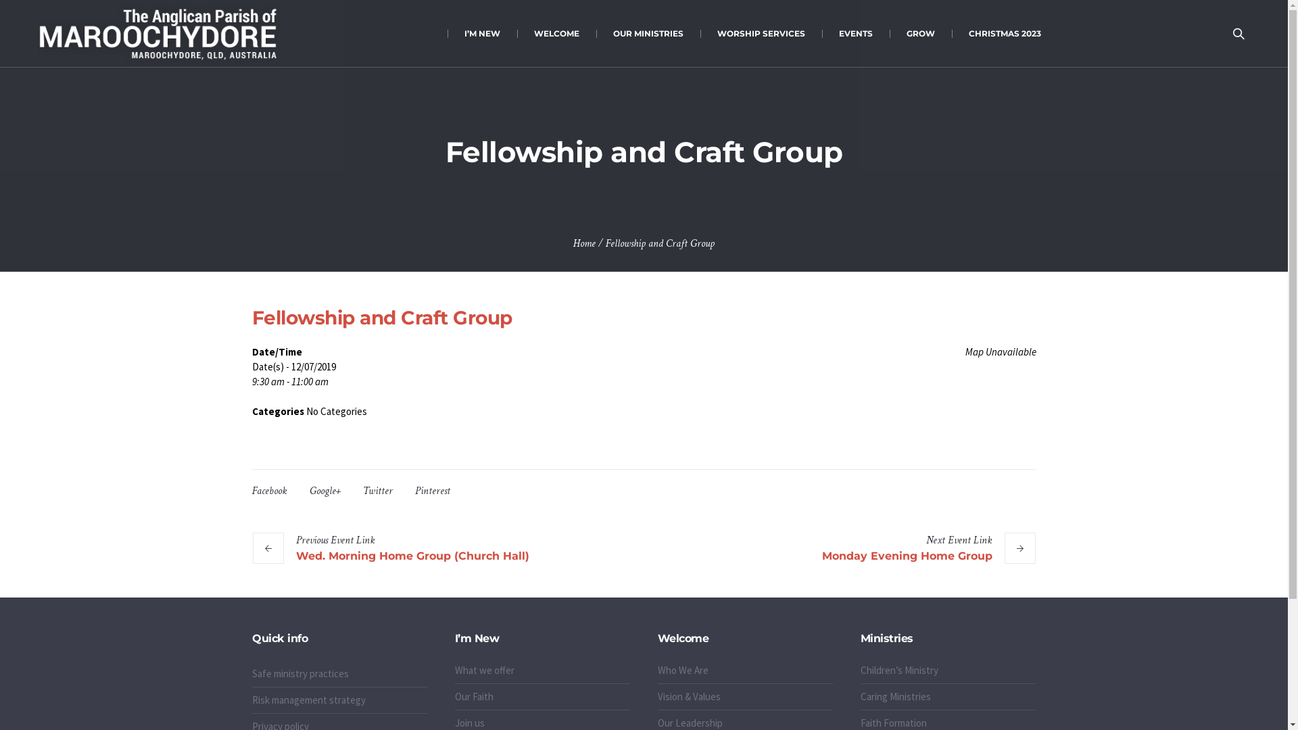 The image size is (1298, 730). Describe the element at coordinates (689, 696) in the screenshot. I see `Vision & Values` at that location.